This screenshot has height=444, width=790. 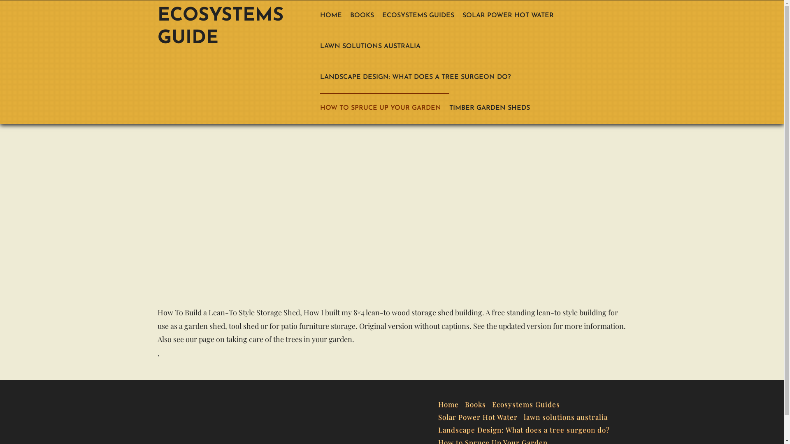 What do you see at coordinates (527, 428) in the screenshot?
I see `Landscape Design: What does a tree surgeon do?` at bounding box center [527, 428].